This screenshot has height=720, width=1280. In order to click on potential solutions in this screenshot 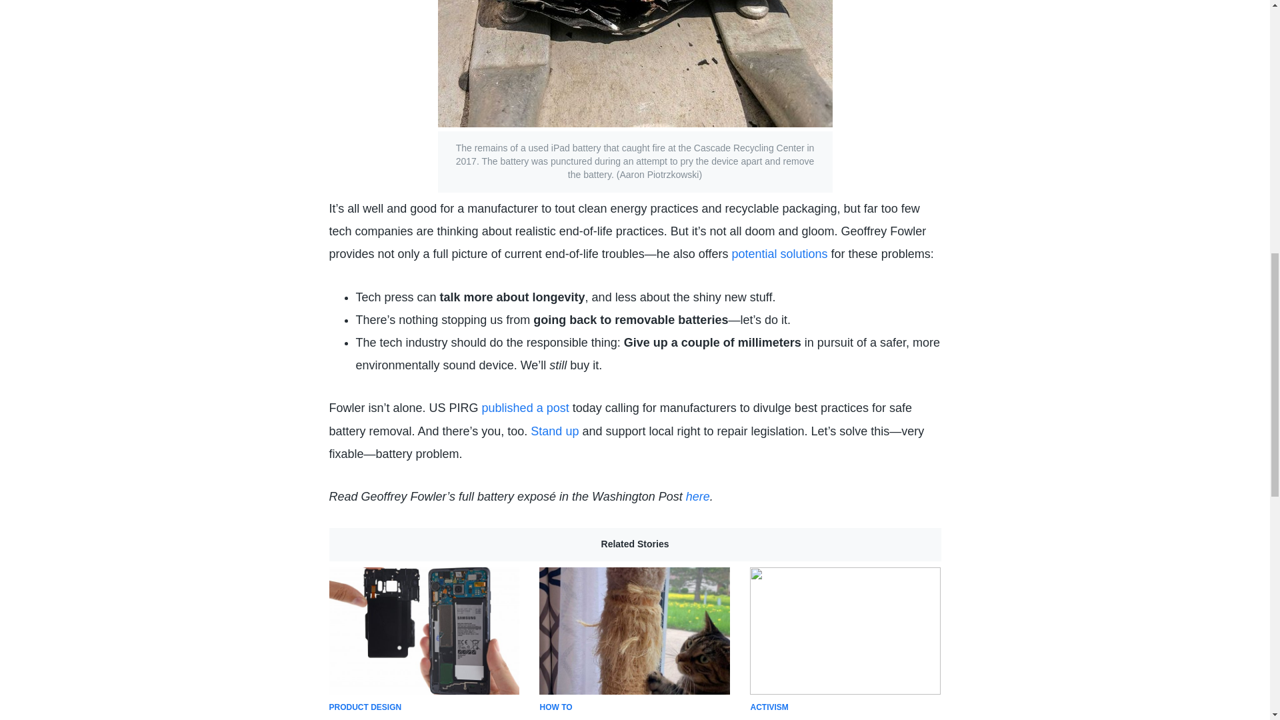, I will do `click(525, 408)`.